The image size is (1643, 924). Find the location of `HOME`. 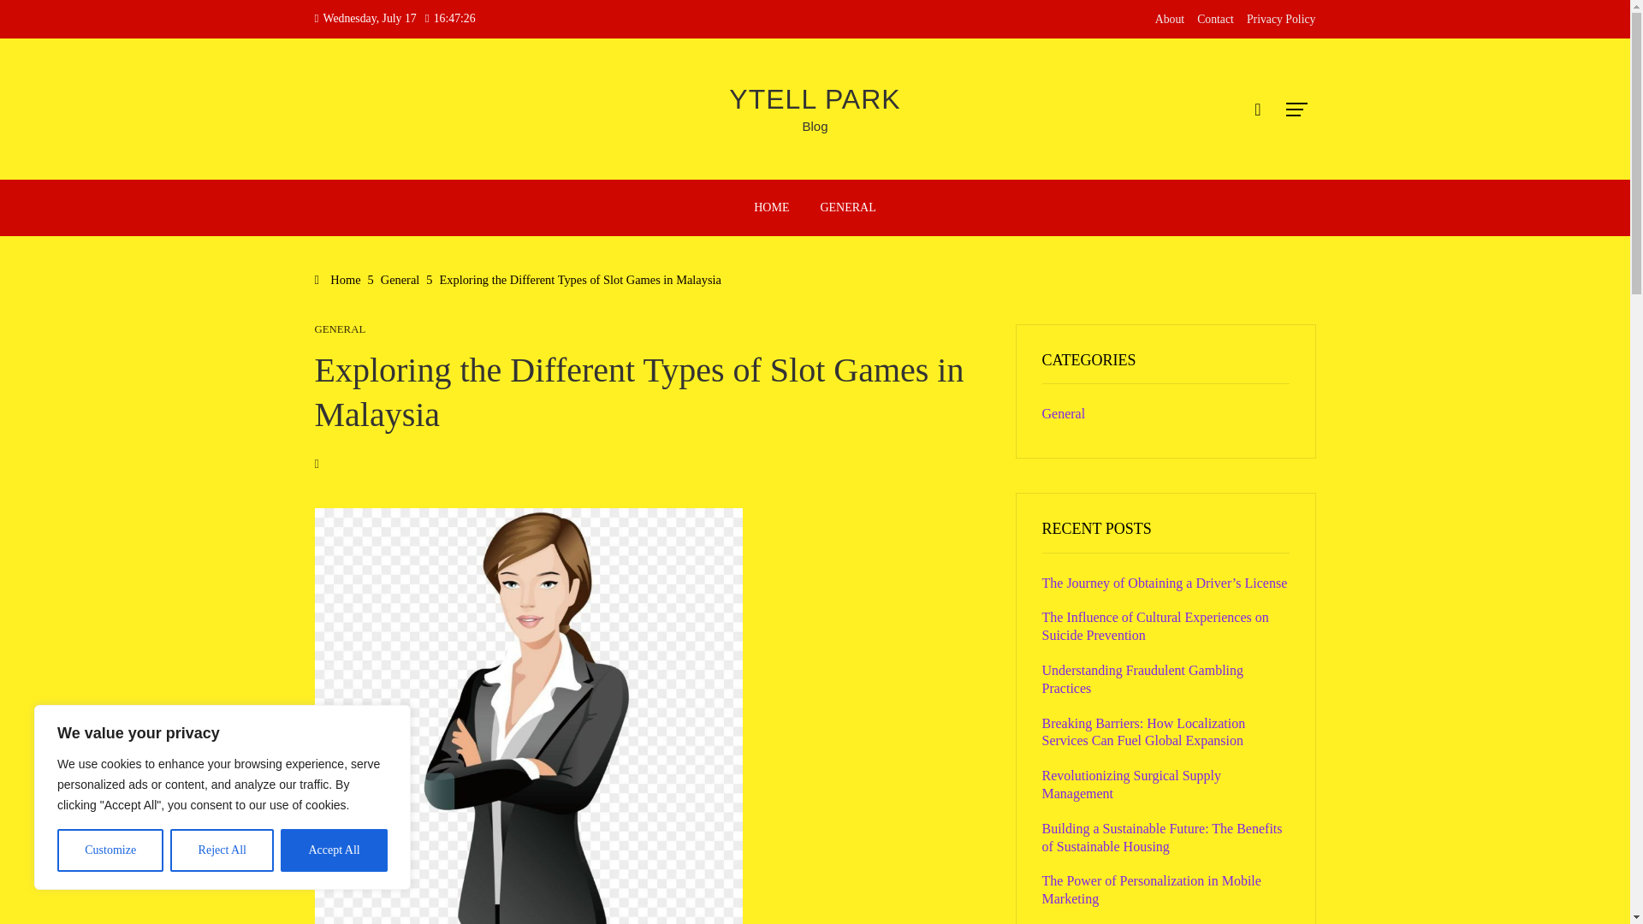

HOME is located at coordinates (770, 207).